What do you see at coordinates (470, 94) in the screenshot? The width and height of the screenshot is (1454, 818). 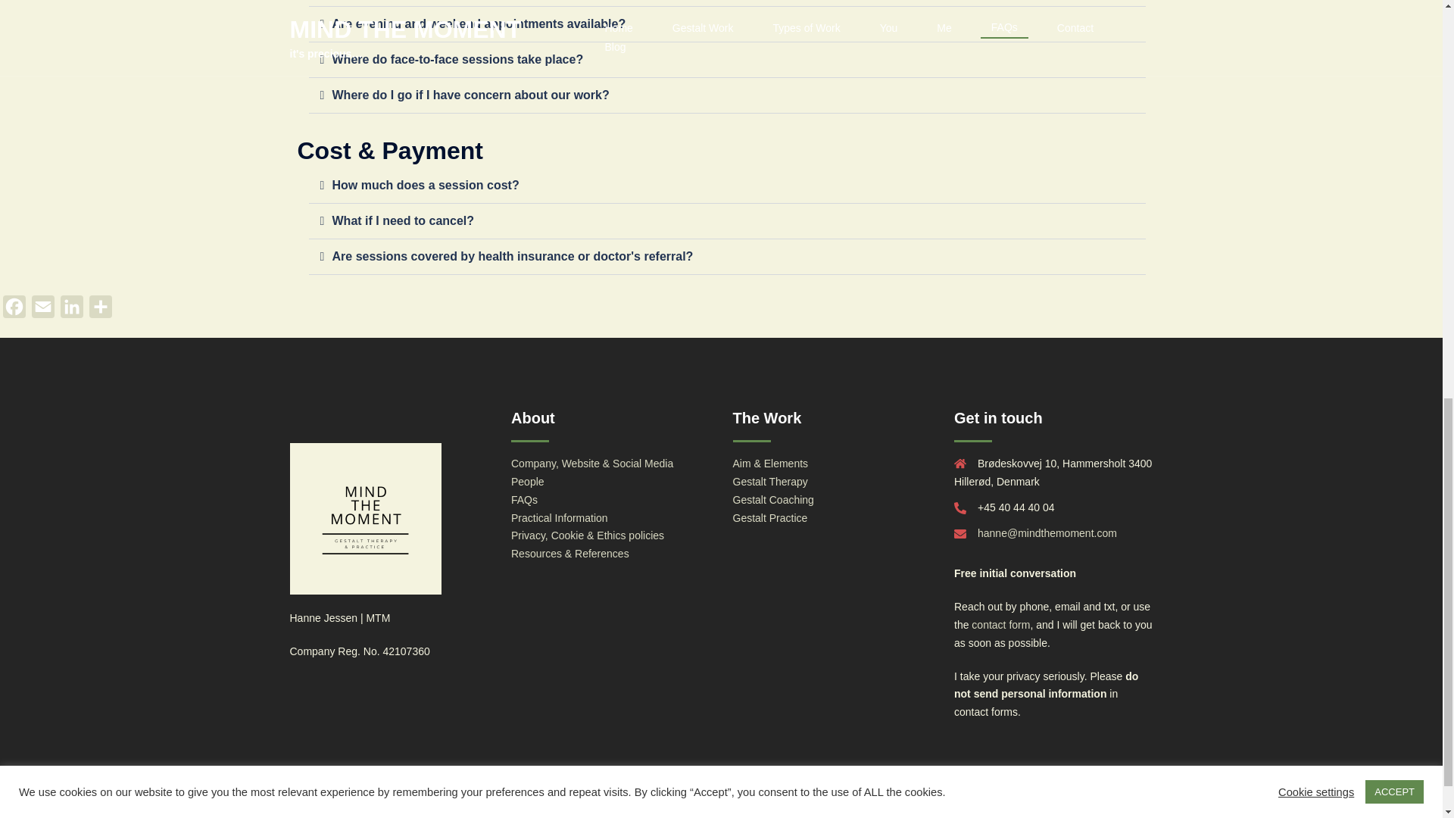 I see `Where do I go if I have concern about our work?` at bounding box center [470, 94].